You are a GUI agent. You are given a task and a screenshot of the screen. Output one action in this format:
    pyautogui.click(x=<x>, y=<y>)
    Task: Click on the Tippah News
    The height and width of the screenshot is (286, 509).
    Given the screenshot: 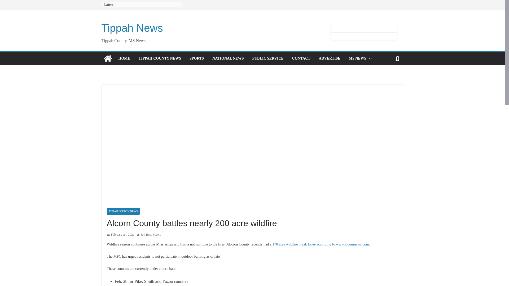 What is the action you would take?
    pyautogui.click(x=108, y=58)
    